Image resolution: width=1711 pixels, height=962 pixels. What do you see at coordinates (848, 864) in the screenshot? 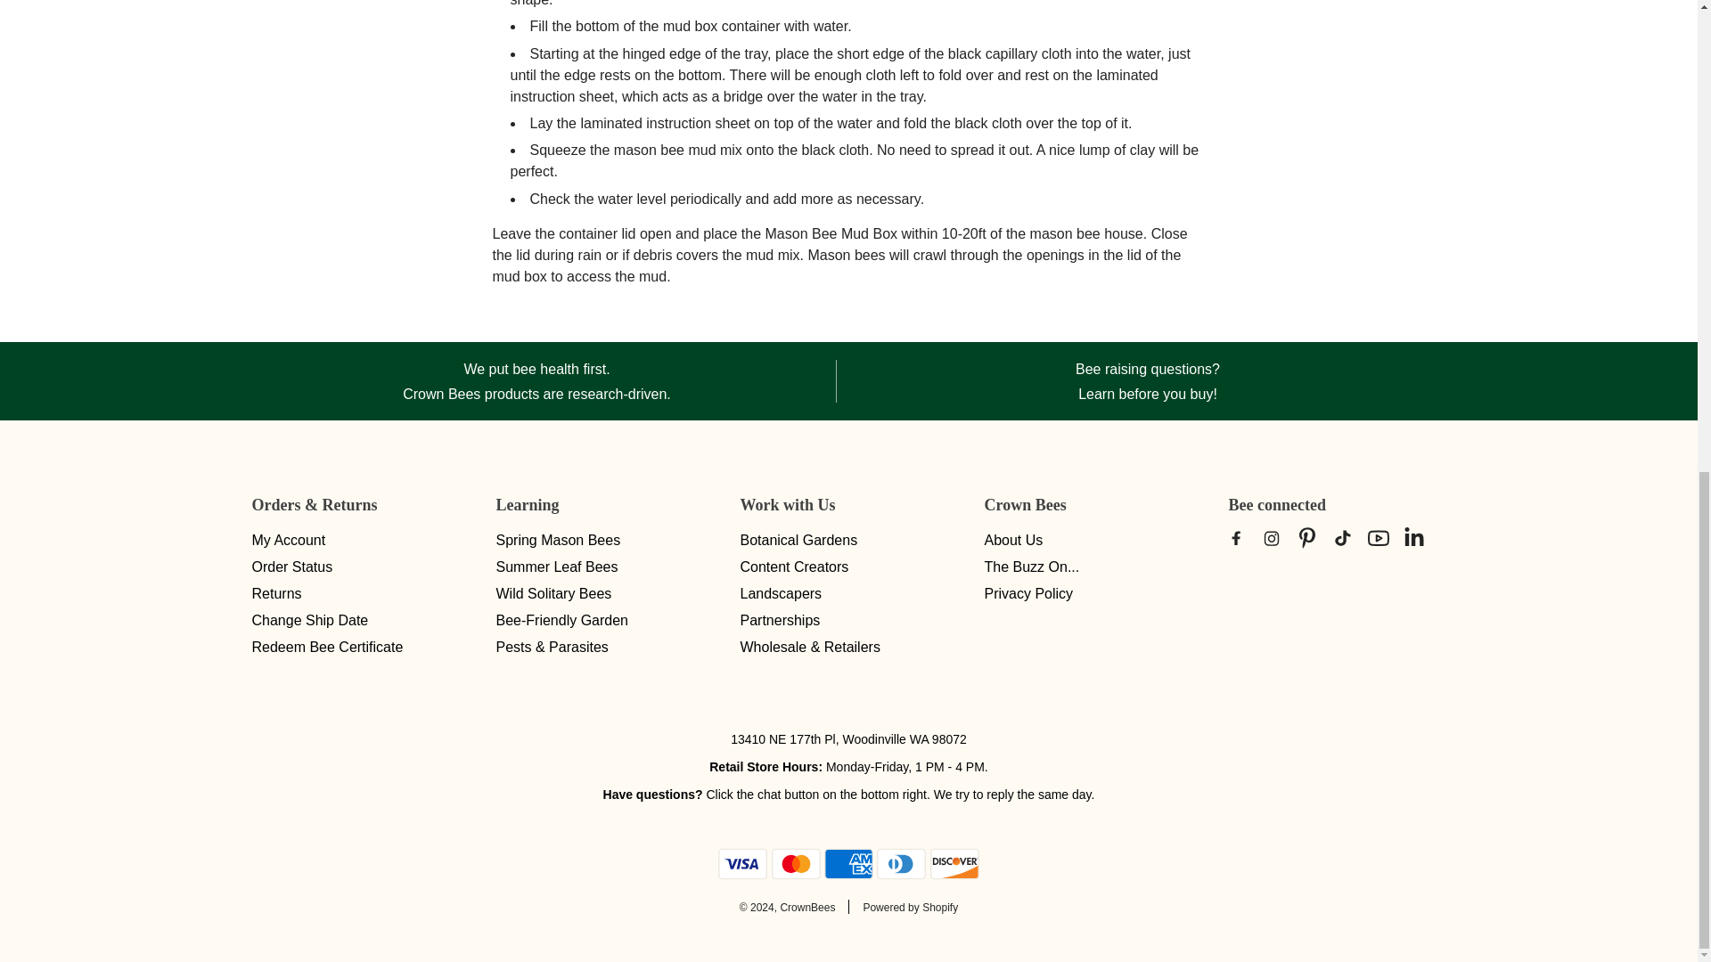
I see `American Express` at bounding box center [848, 864].